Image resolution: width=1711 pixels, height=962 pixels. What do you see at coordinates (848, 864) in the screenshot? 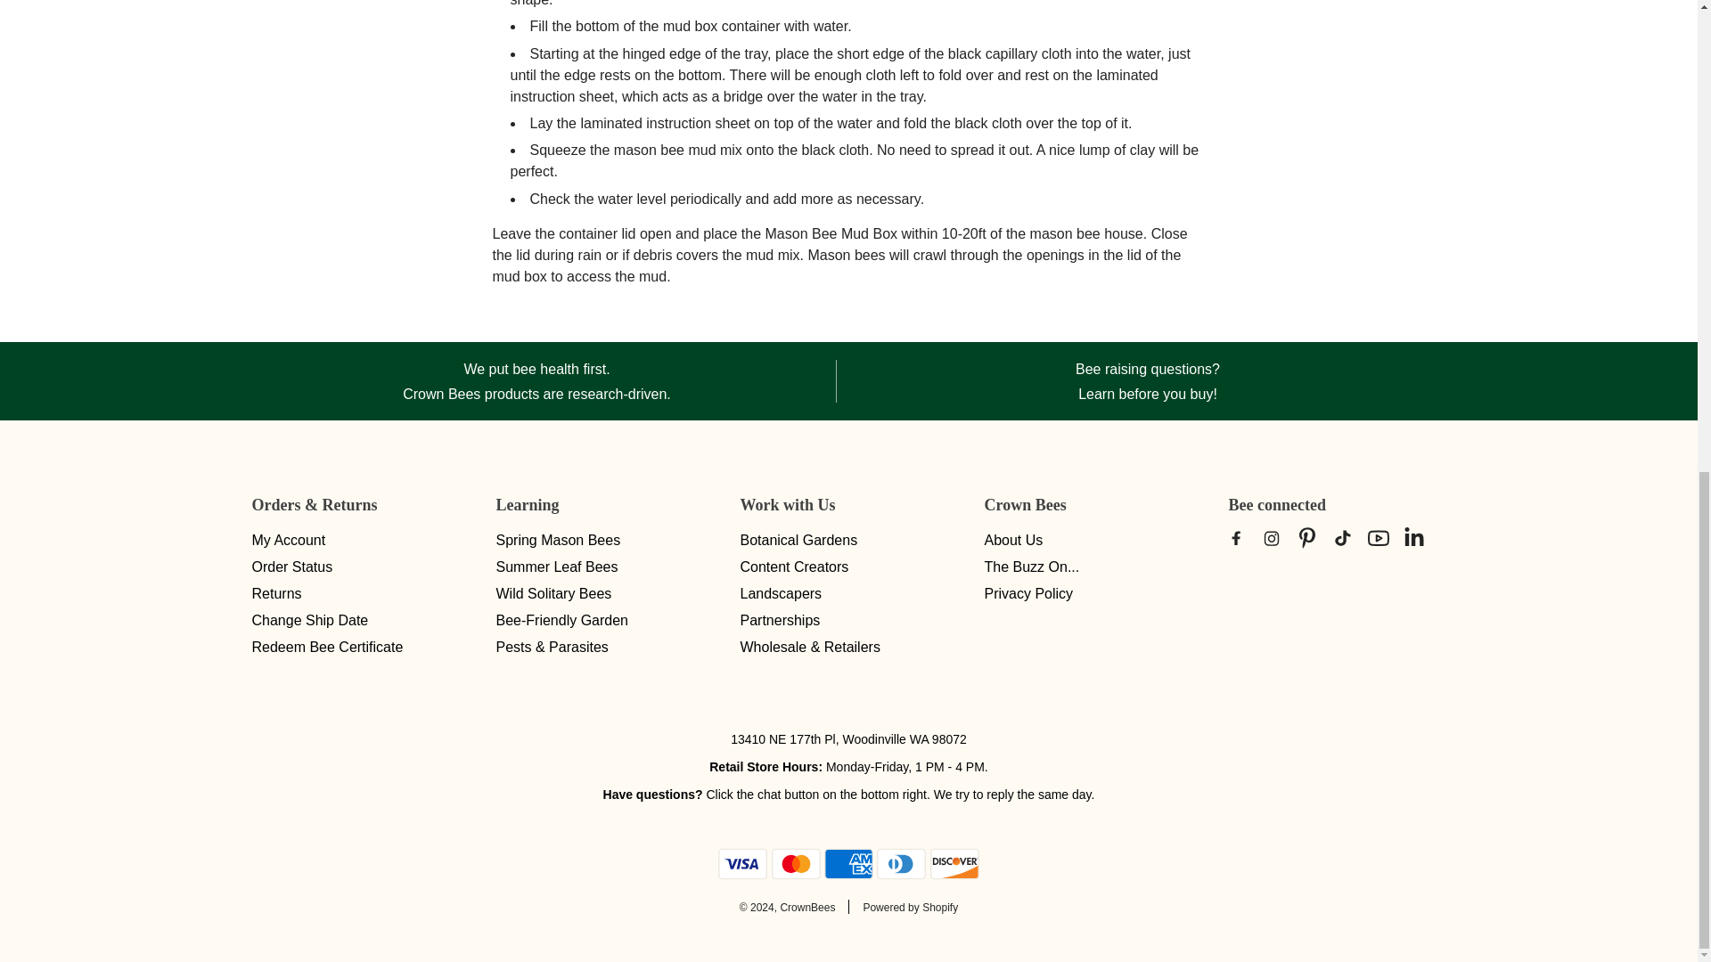
I see `American Express` at bounding box center [848, 864].